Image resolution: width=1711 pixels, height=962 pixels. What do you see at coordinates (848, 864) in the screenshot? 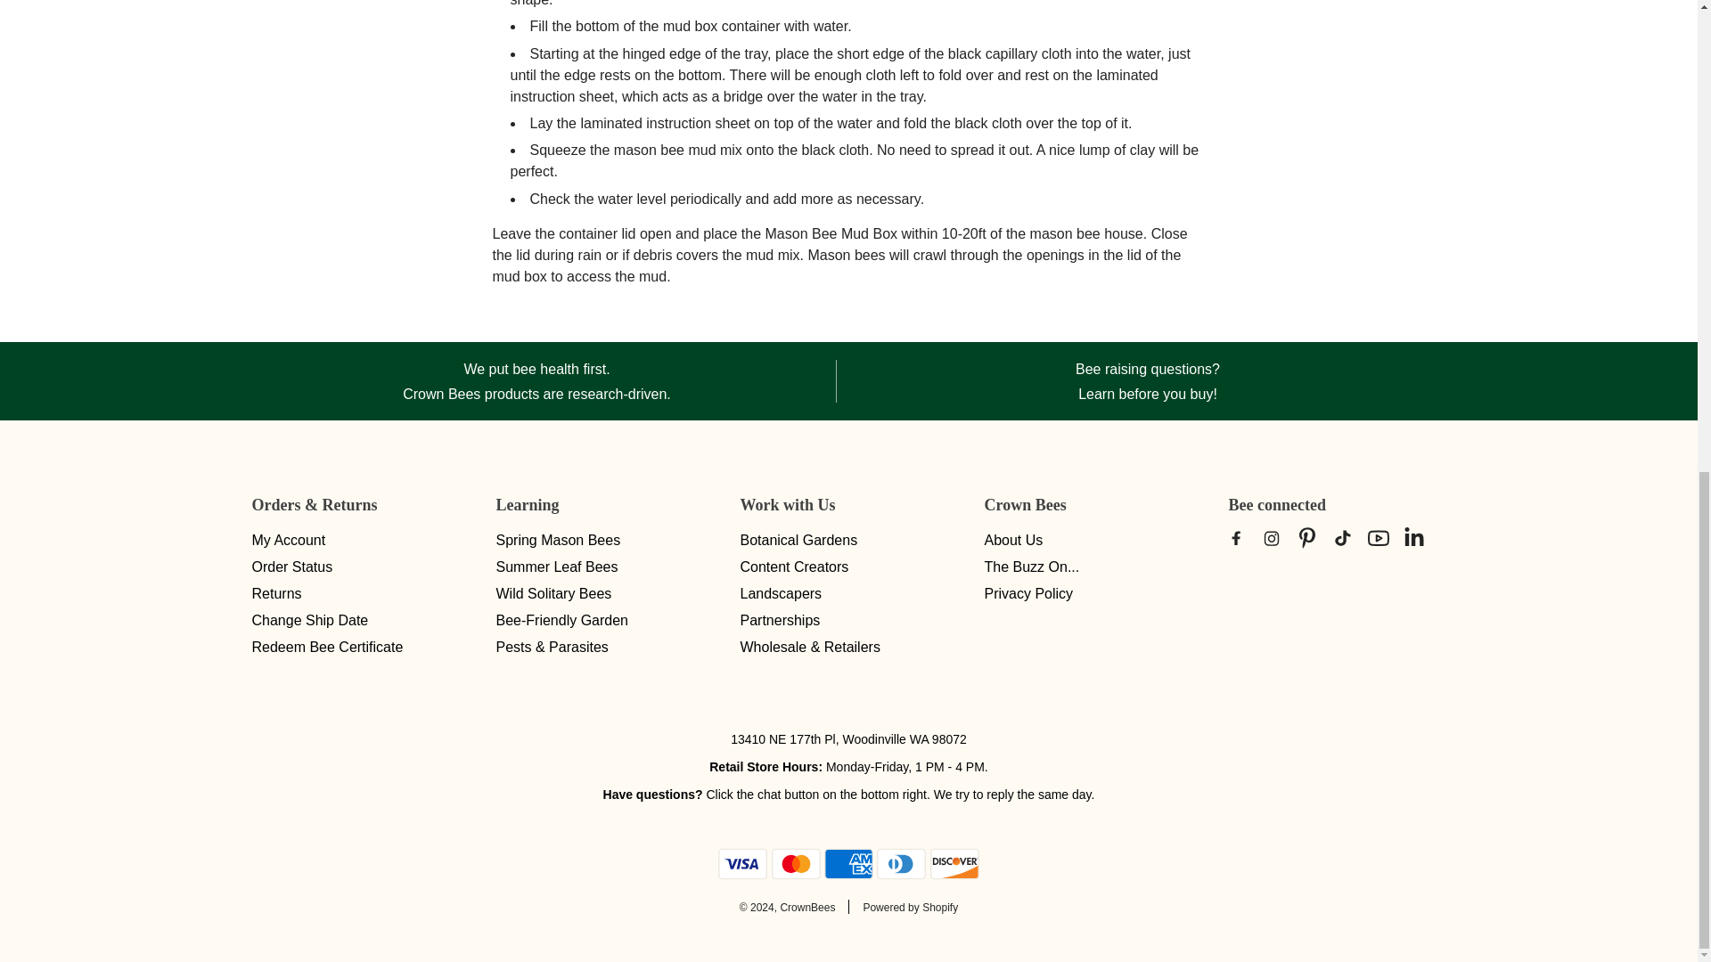
I see `American Express` at bounding box center [848, 864].